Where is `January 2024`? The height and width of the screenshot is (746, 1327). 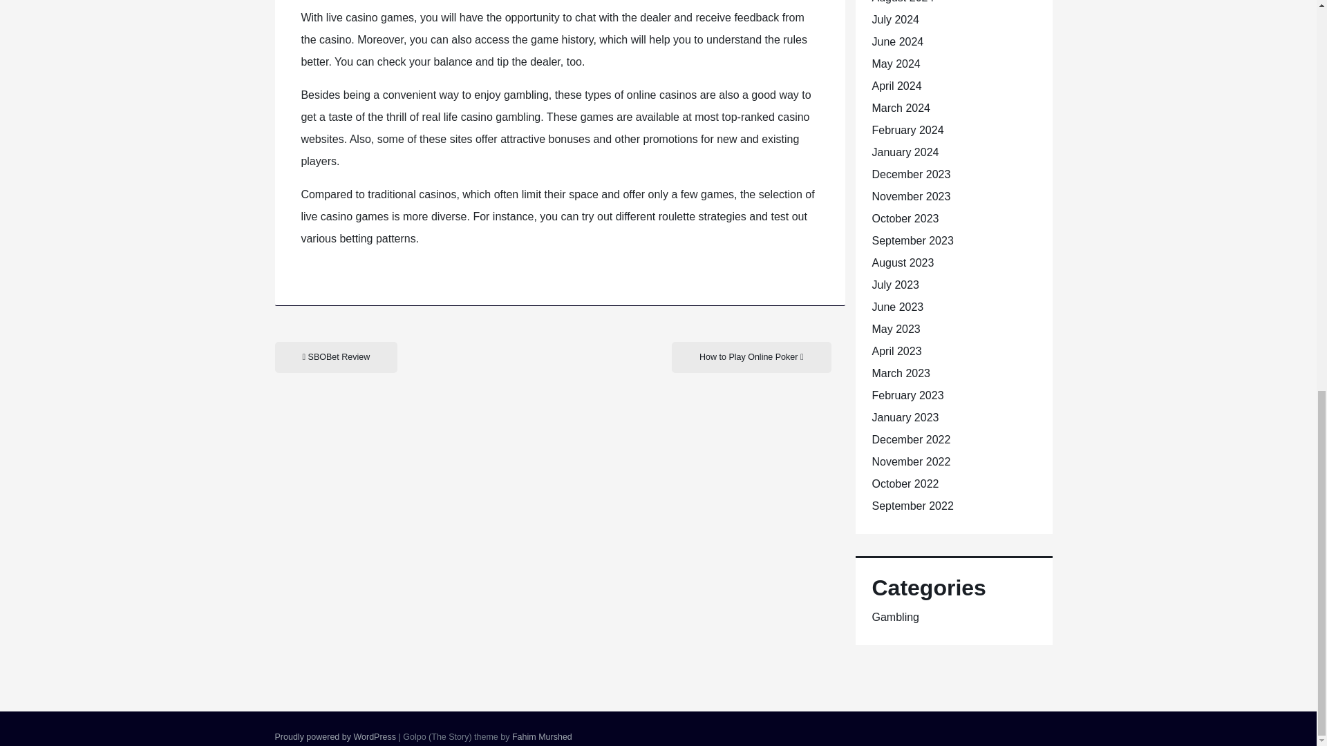 January 2024 is located at coordinates (905, 152).